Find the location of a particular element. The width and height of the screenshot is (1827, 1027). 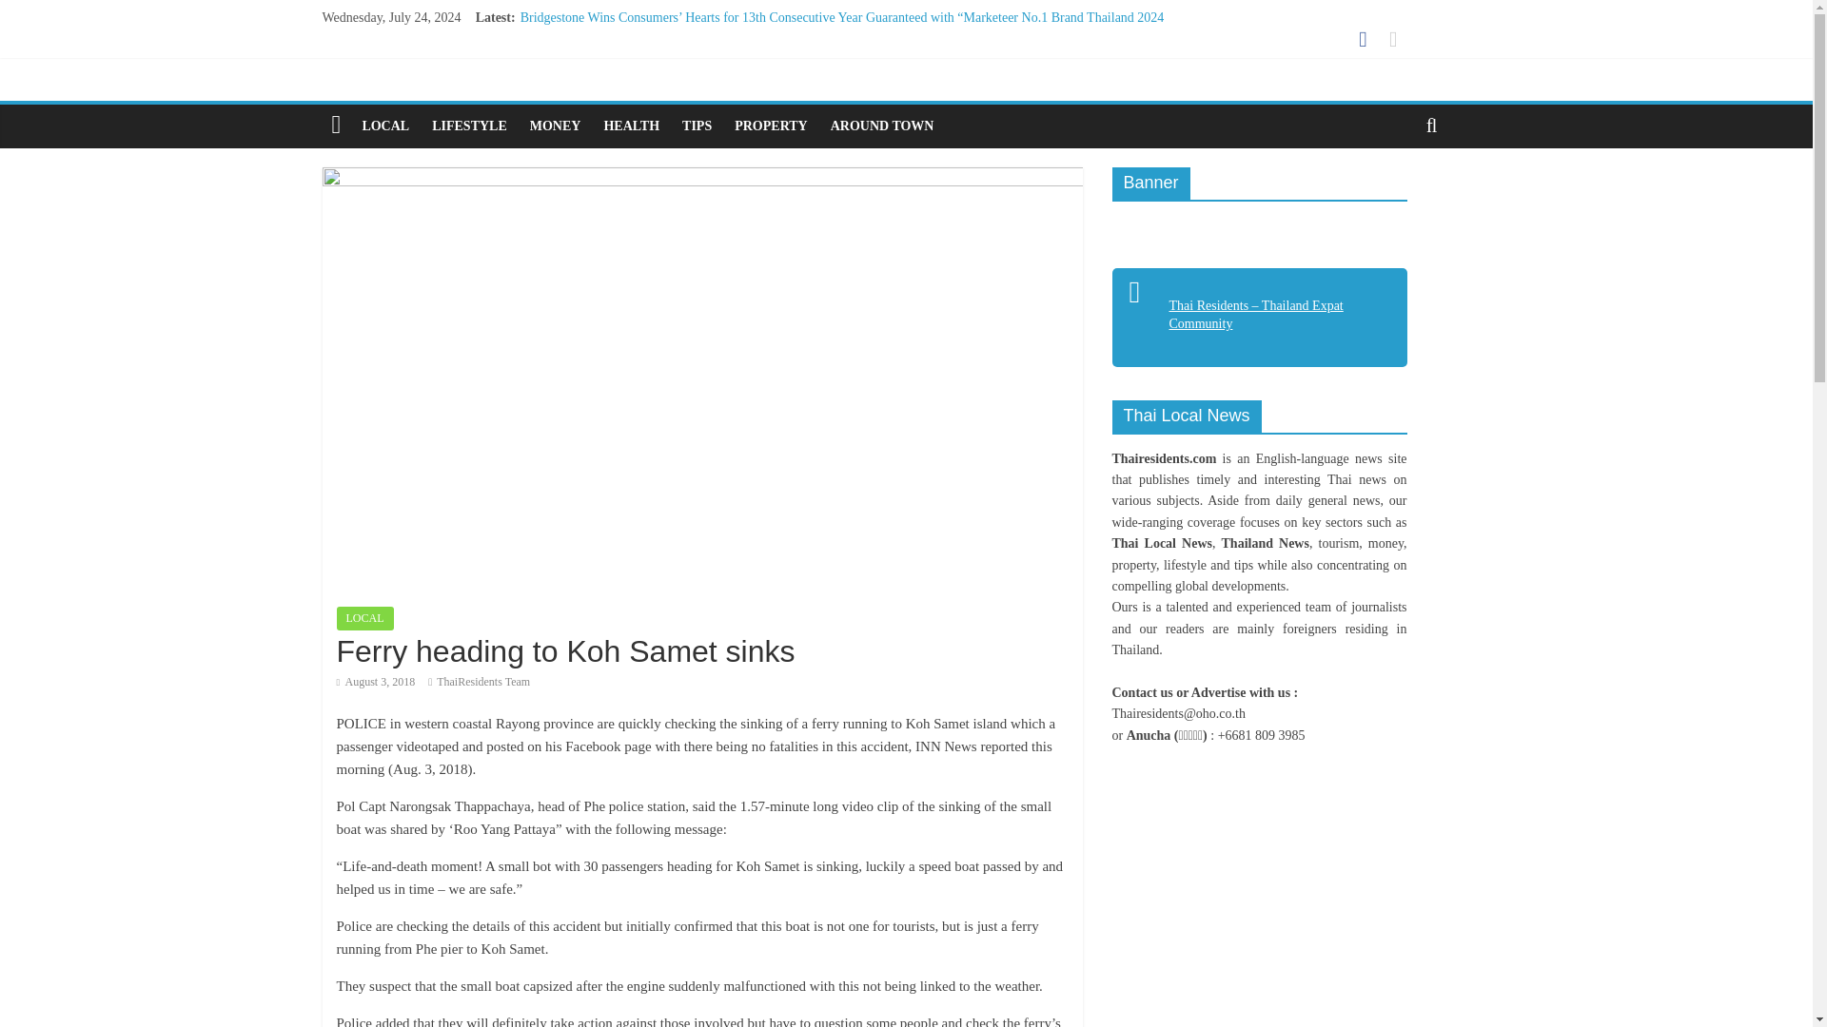

ThaiResidents Team is located at coordinates (482, 681).